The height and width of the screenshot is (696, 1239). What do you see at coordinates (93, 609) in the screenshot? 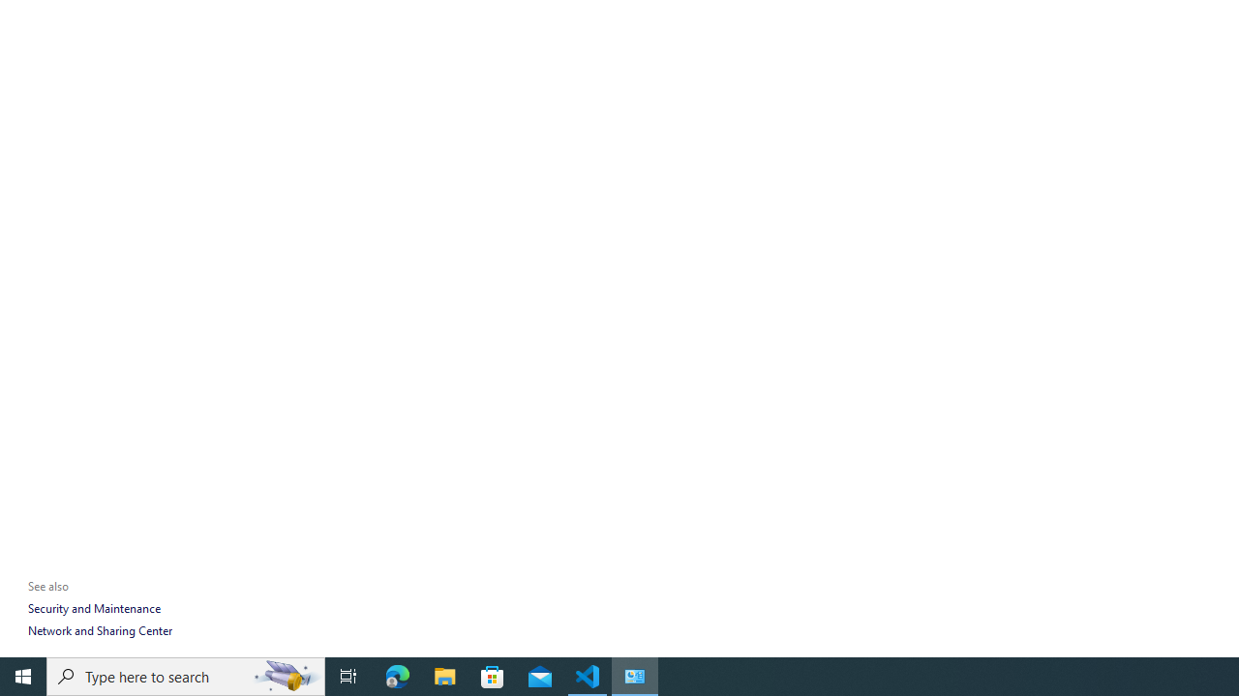
I see `Security and Maintenance` at bounding box center [93, 609].